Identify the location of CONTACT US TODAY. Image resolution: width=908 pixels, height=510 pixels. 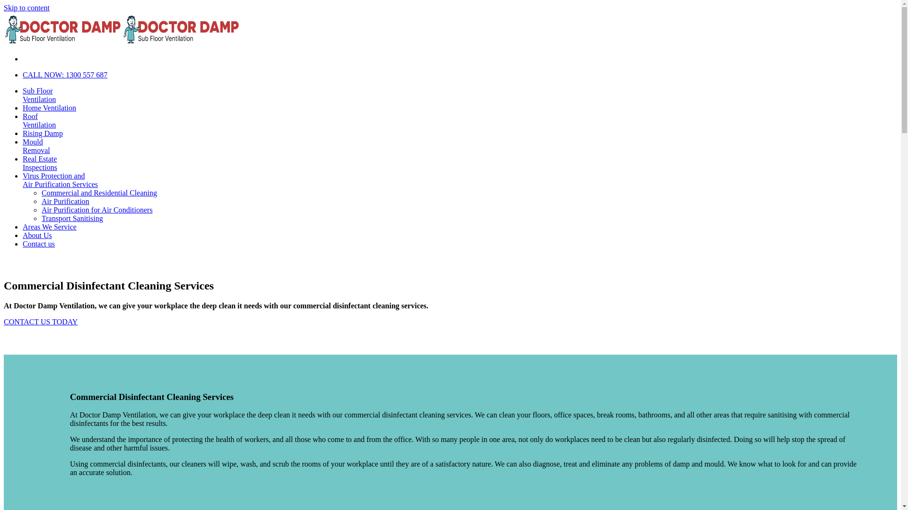
(41, 322).